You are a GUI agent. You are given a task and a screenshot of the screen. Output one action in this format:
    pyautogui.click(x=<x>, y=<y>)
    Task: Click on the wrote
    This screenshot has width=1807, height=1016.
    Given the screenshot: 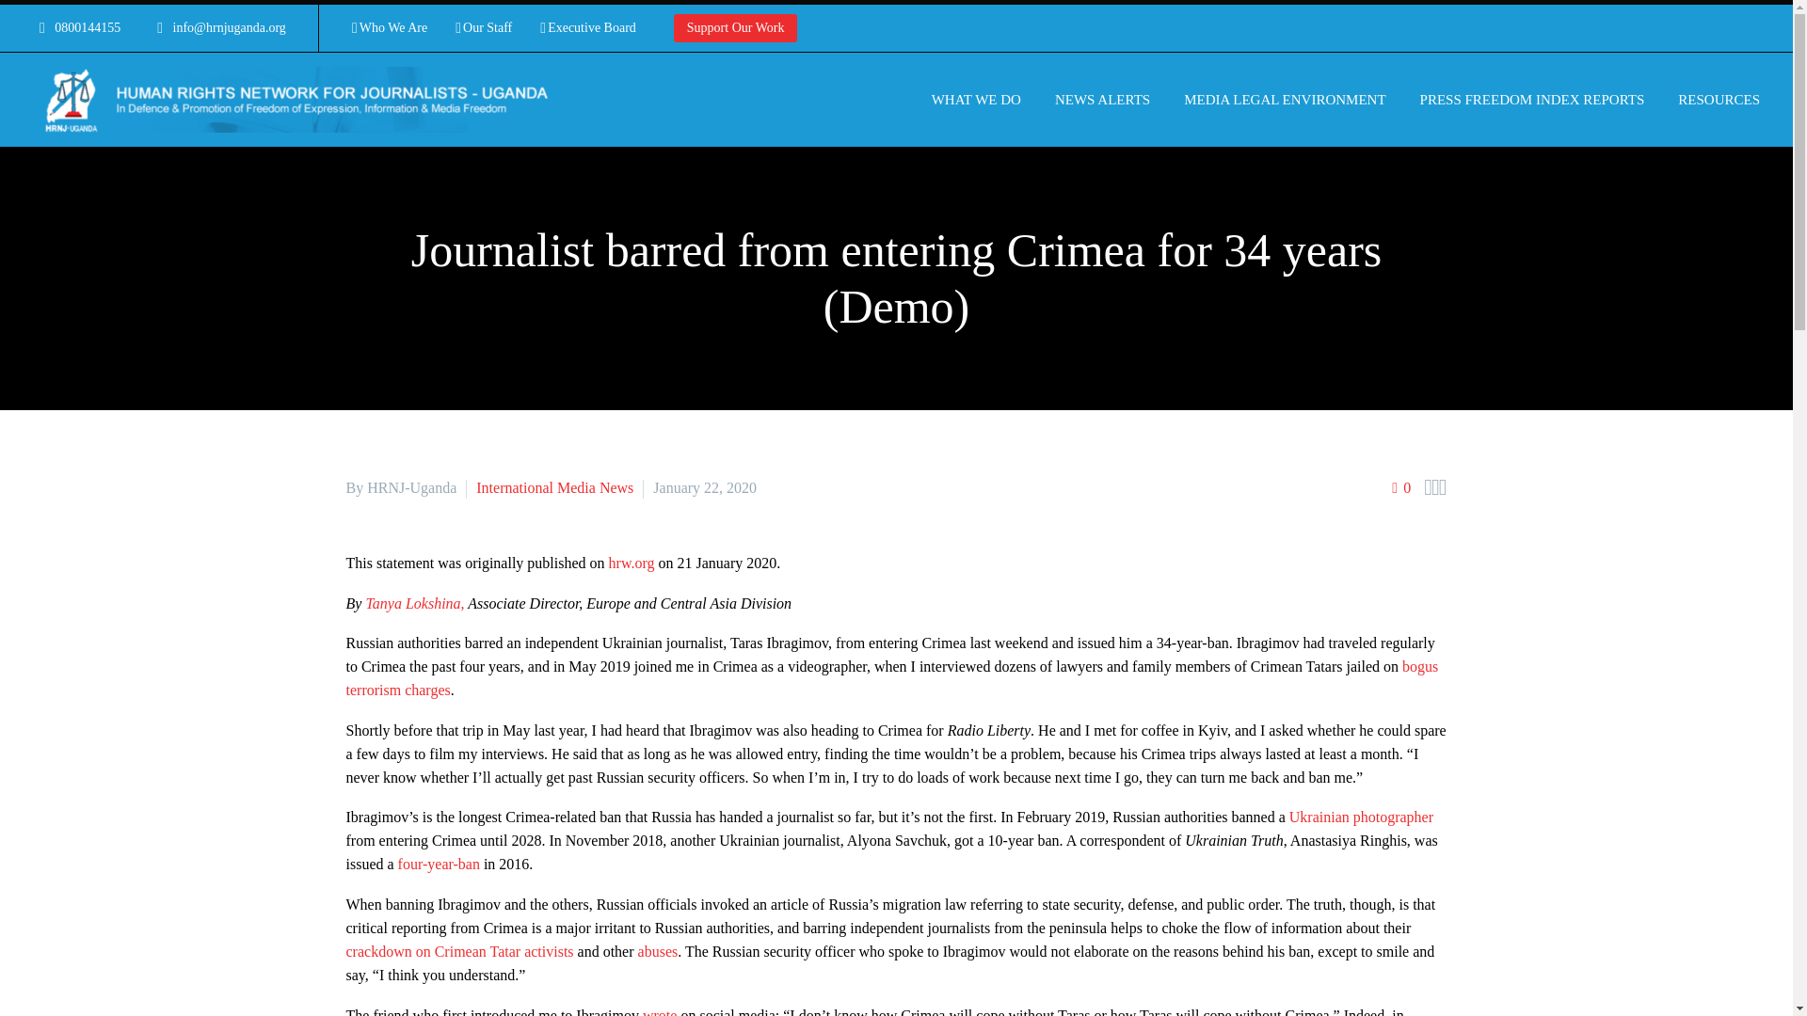 What is the action you would take?
    pyautogui.click(x=659, y=1012)
    